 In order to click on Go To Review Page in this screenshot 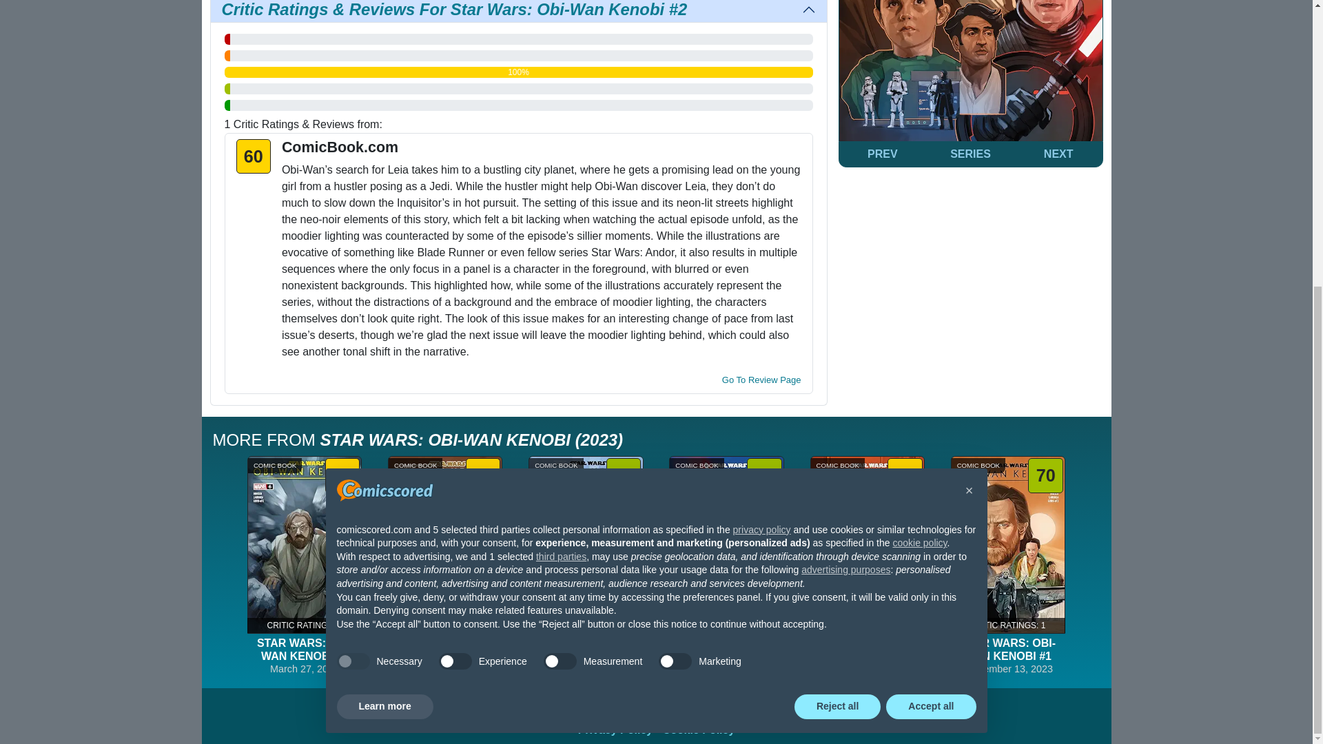, I will do `click(762, 380)`.